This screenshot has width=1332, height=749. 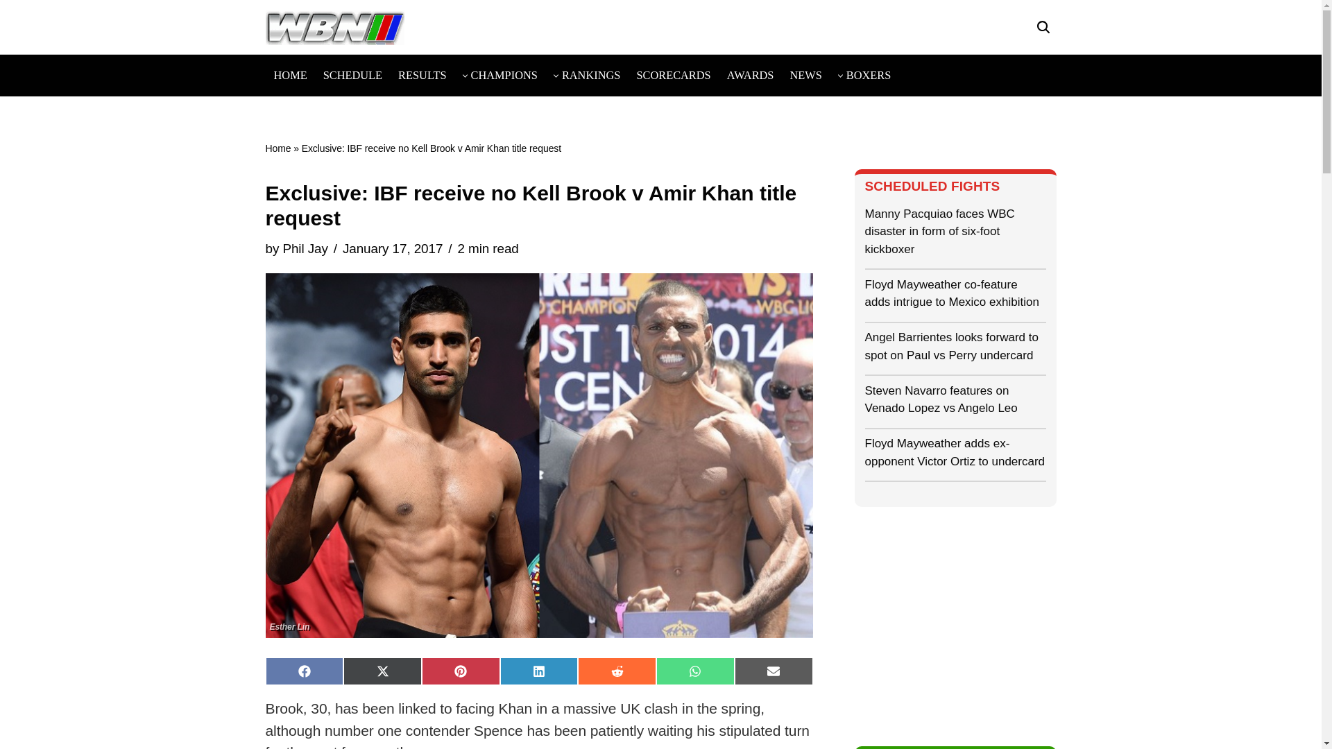 I want to click on CHAMPIONS, so click(x=504, y=75).